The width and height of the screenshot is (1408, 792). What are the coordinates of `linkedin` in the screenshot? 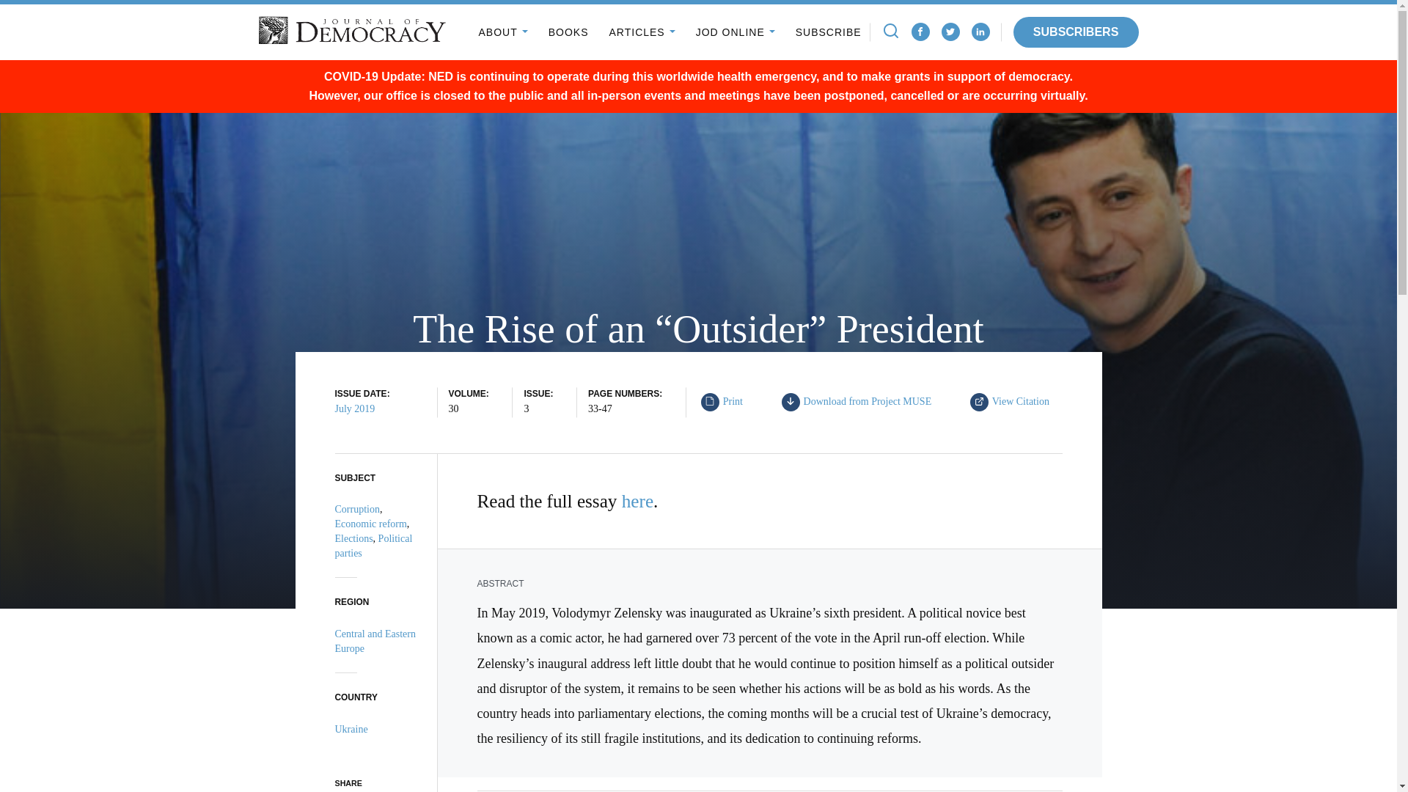 It's located at (980, 32).